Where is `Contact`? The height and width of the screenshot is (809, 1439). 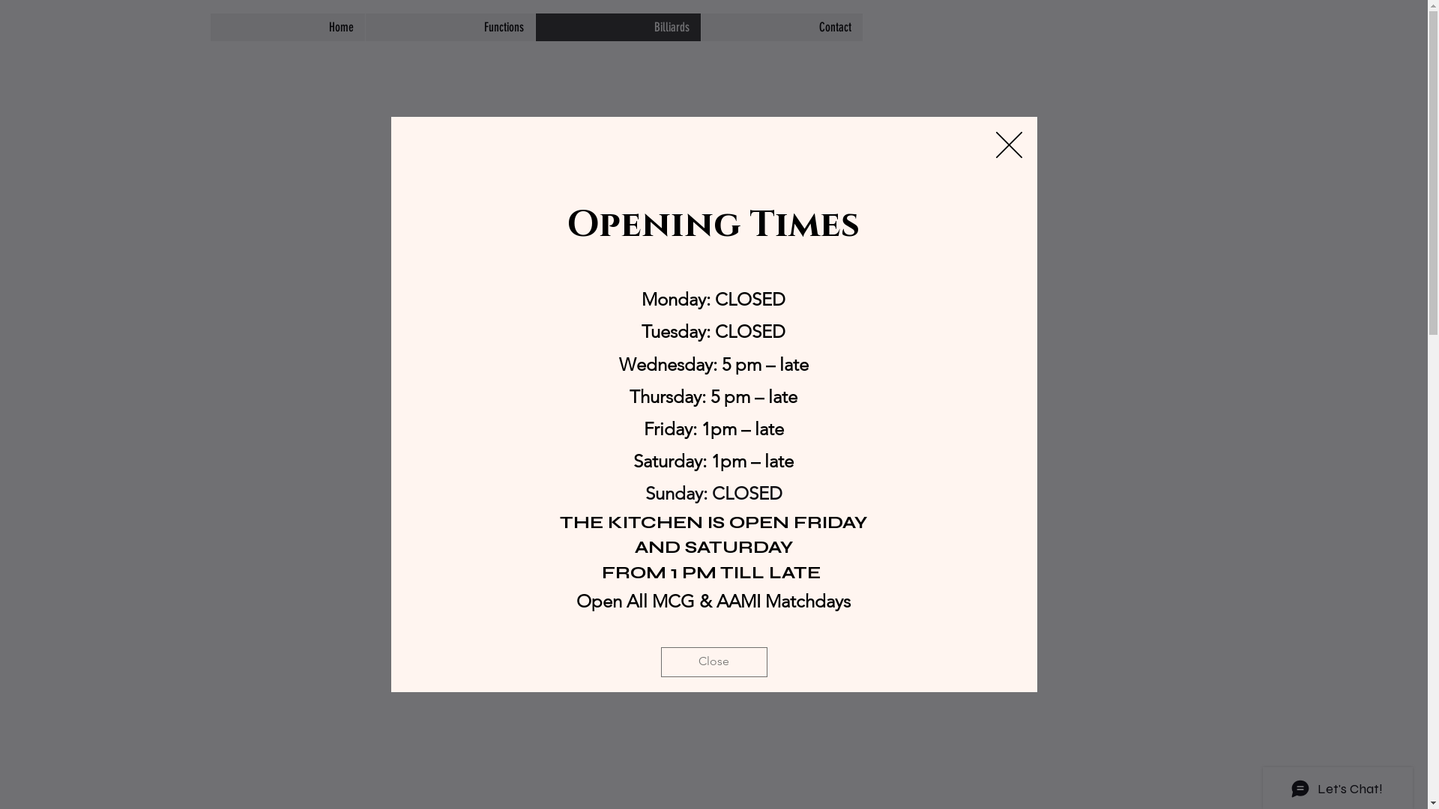
Contact is located at coordinates (782, 27).